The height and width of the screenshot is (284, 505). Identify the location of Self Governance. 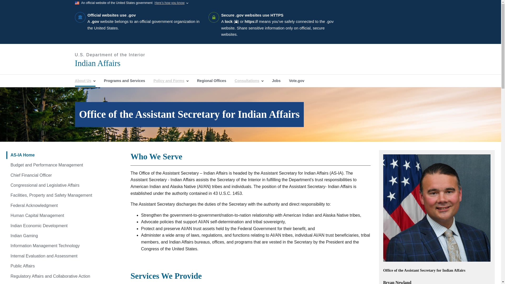
(64, 283).